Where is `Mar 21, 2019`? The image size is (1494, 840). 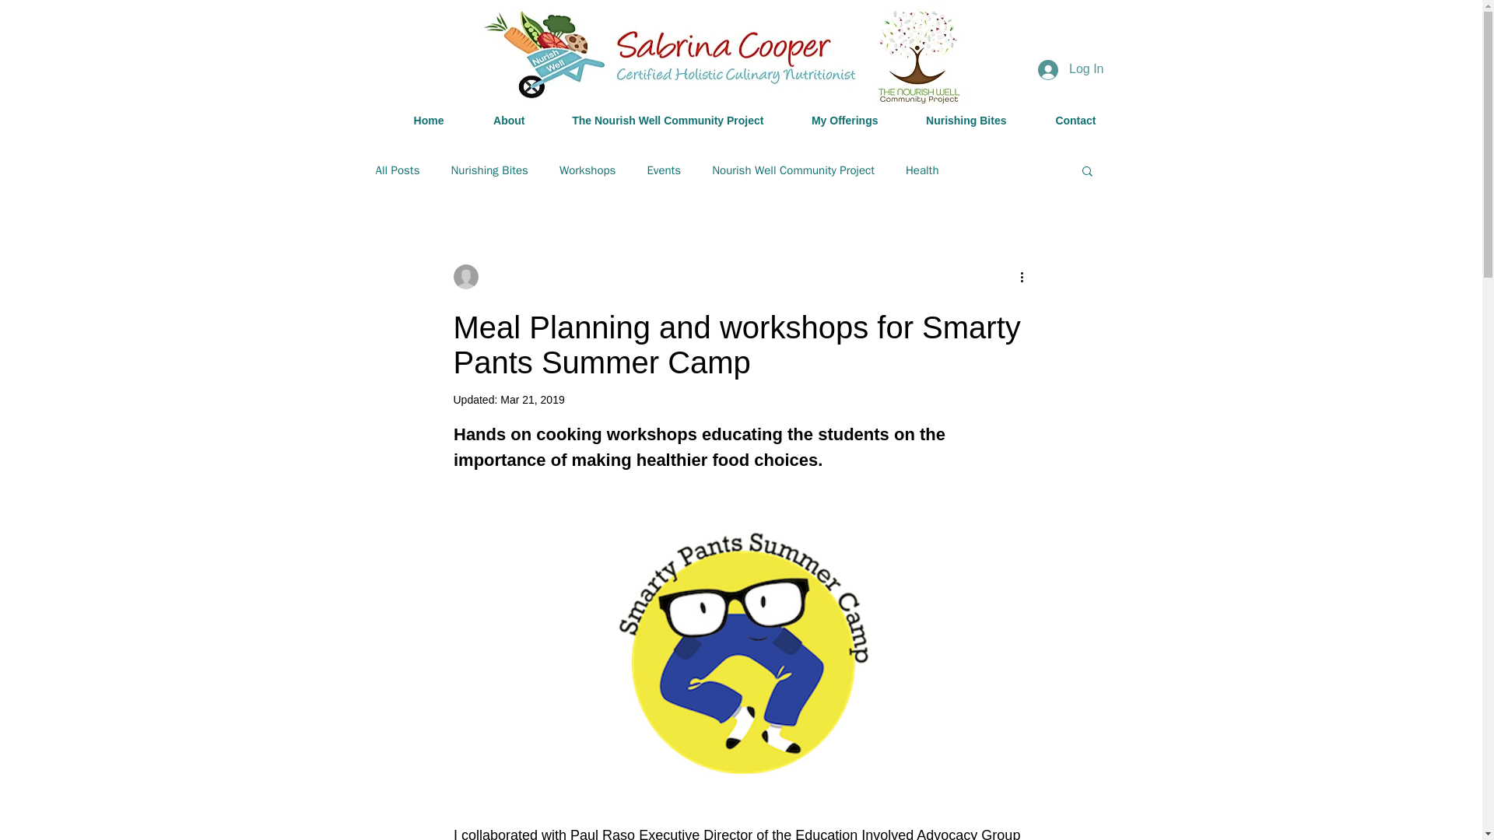 Mar 21, 2019 is located at coordinates (532, 400).